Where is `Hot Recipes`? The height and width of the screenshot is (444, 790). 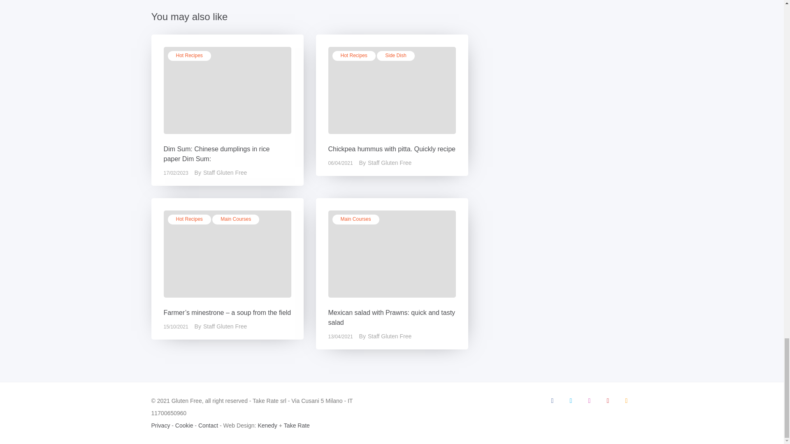 Hot Recipes is located at coordinates (354, 56).